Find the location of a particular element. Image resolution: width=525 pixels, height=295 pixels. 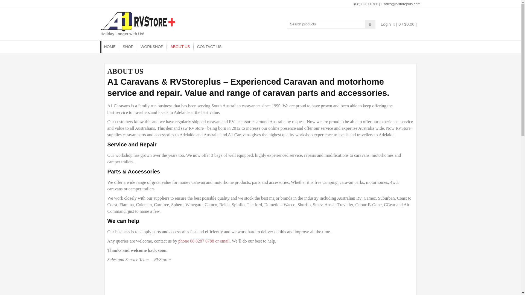

HOME is located at coordinates (110, 47).